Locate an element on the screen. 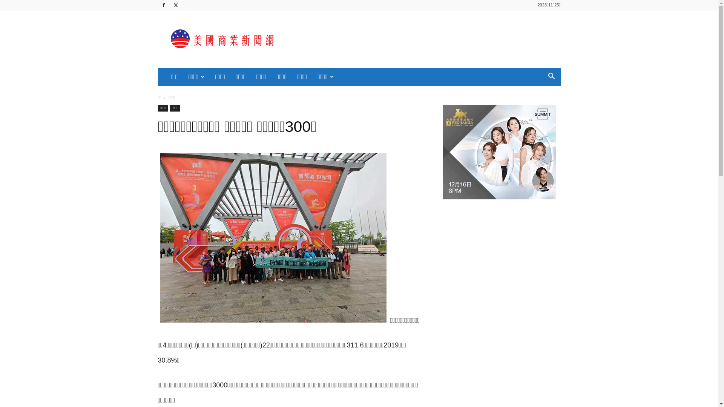 The image size is (724, 407). Twitter is located at coordinates (176, 5).